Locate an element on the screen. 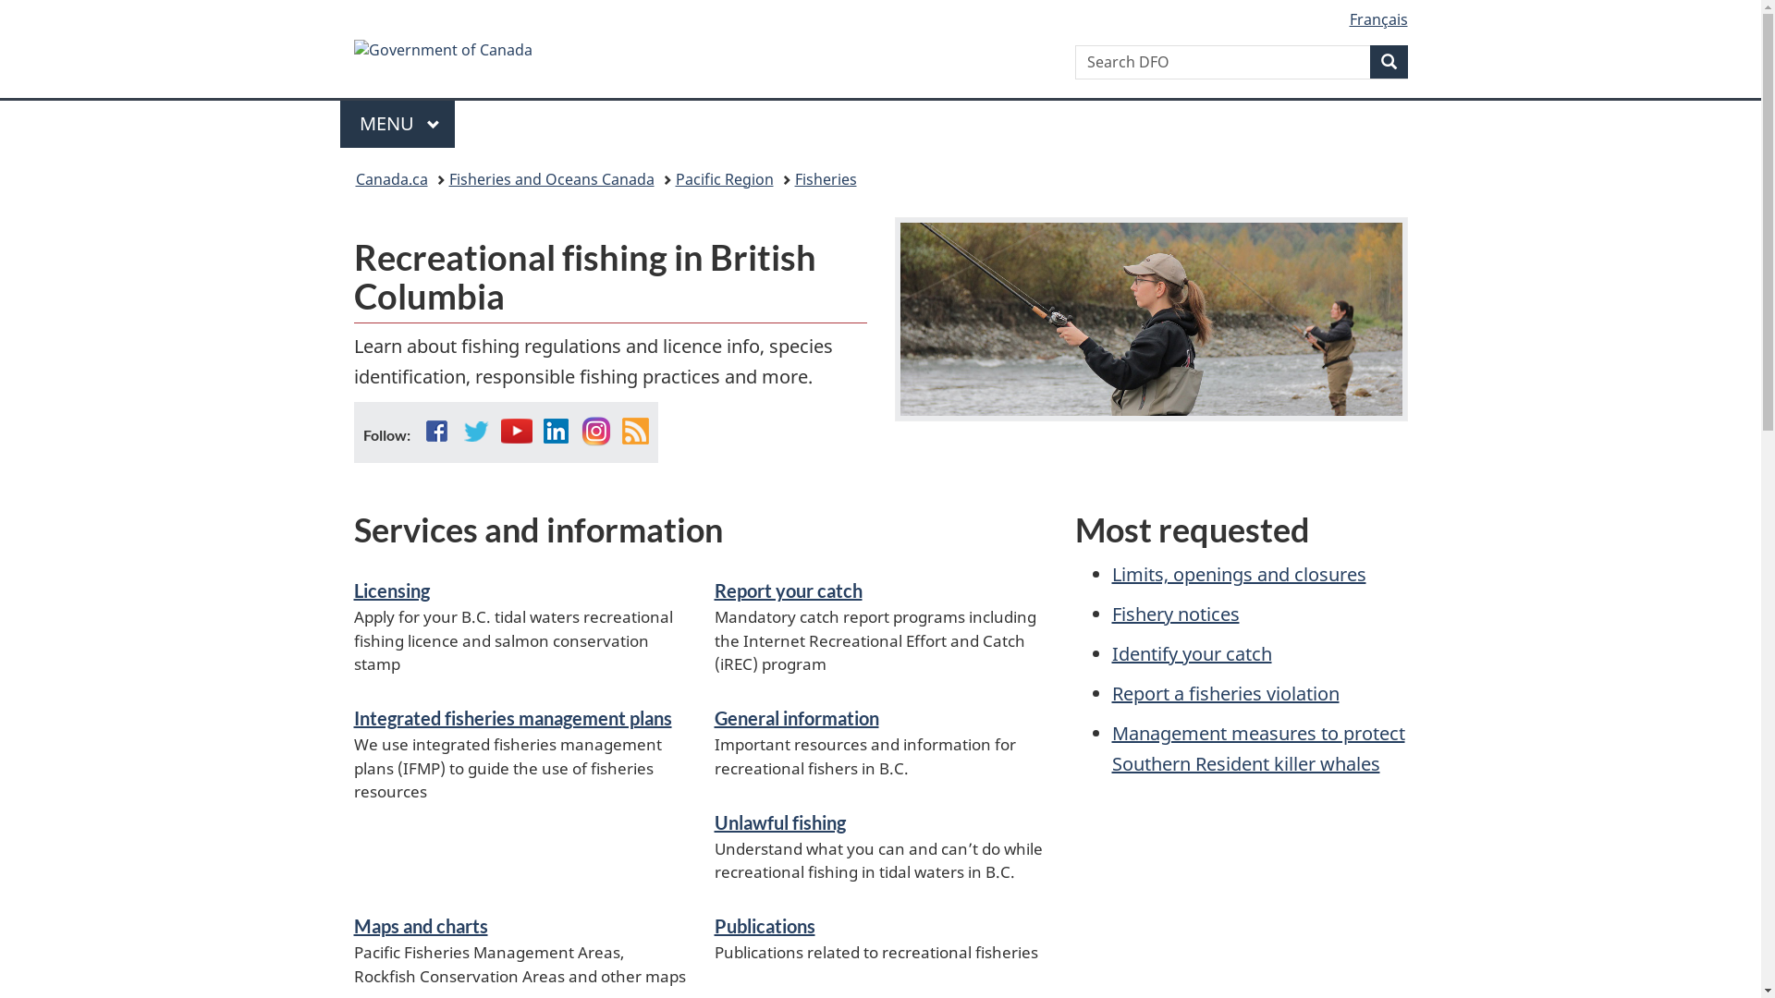  / is located at coordinates (520, 54).